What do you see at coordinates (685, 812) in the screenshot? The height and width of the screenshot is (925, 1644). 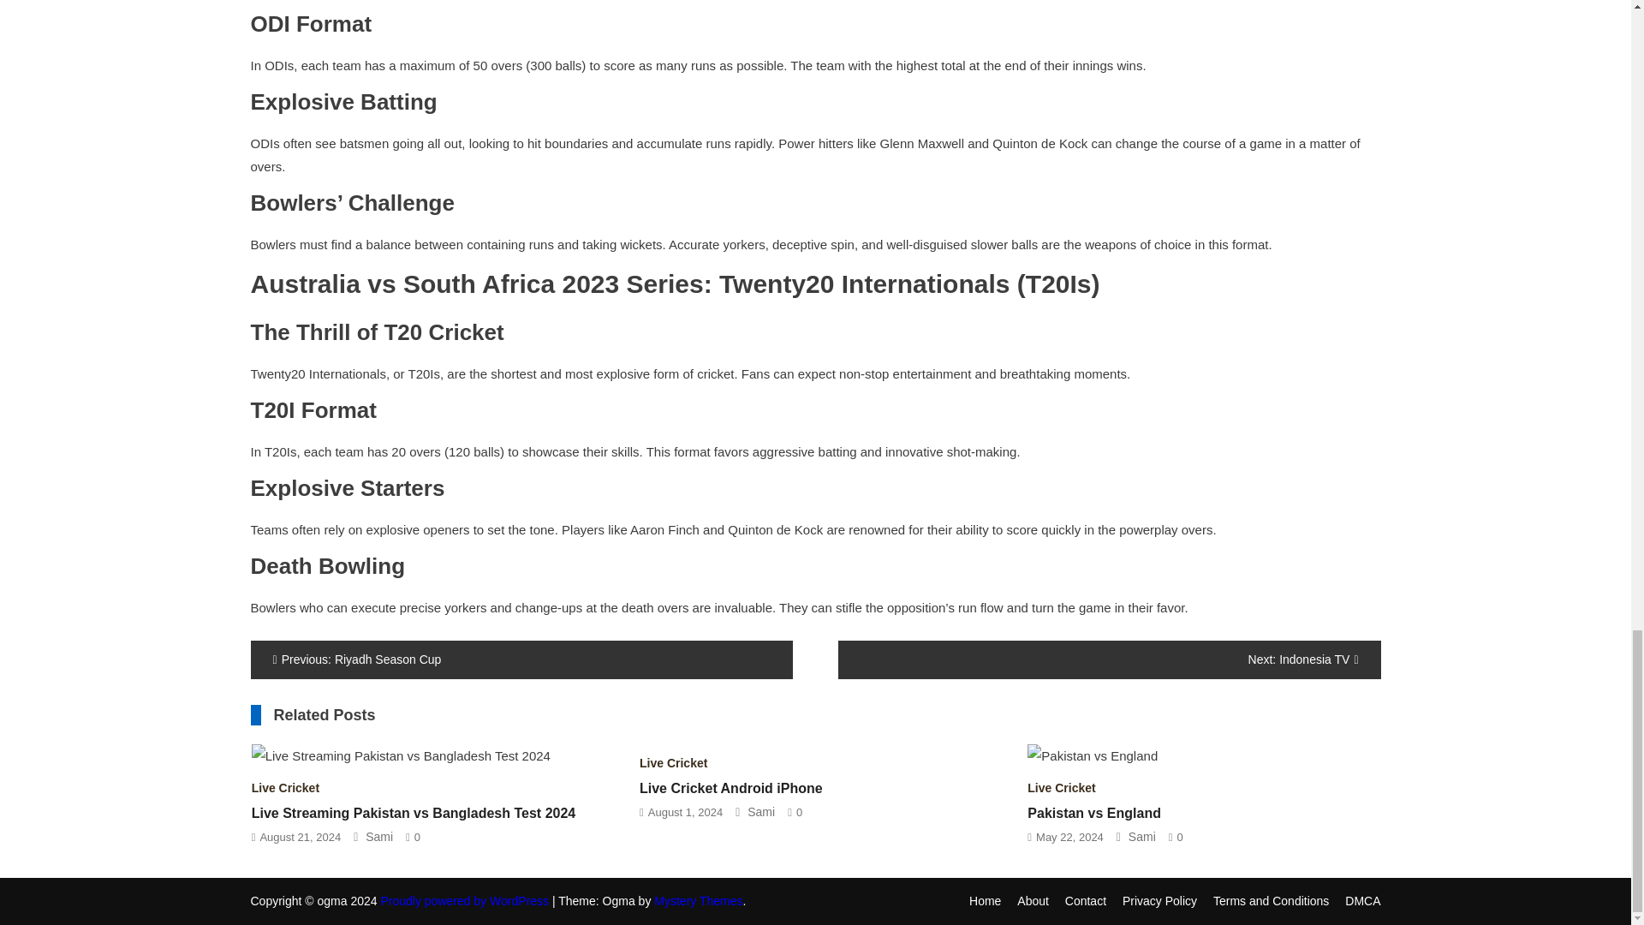 I see `August 1, 2024` at bounding box center [685, 812].